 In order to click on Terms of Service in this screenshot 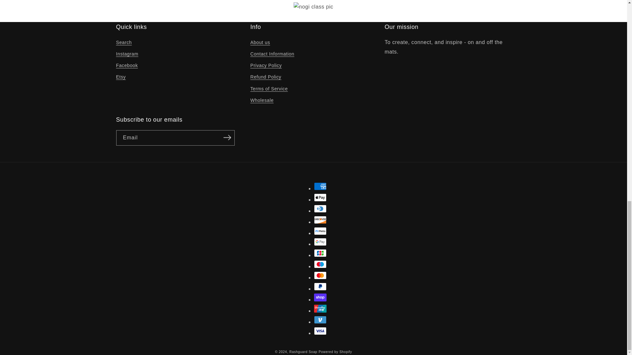, I will do `click(269, 89)`.